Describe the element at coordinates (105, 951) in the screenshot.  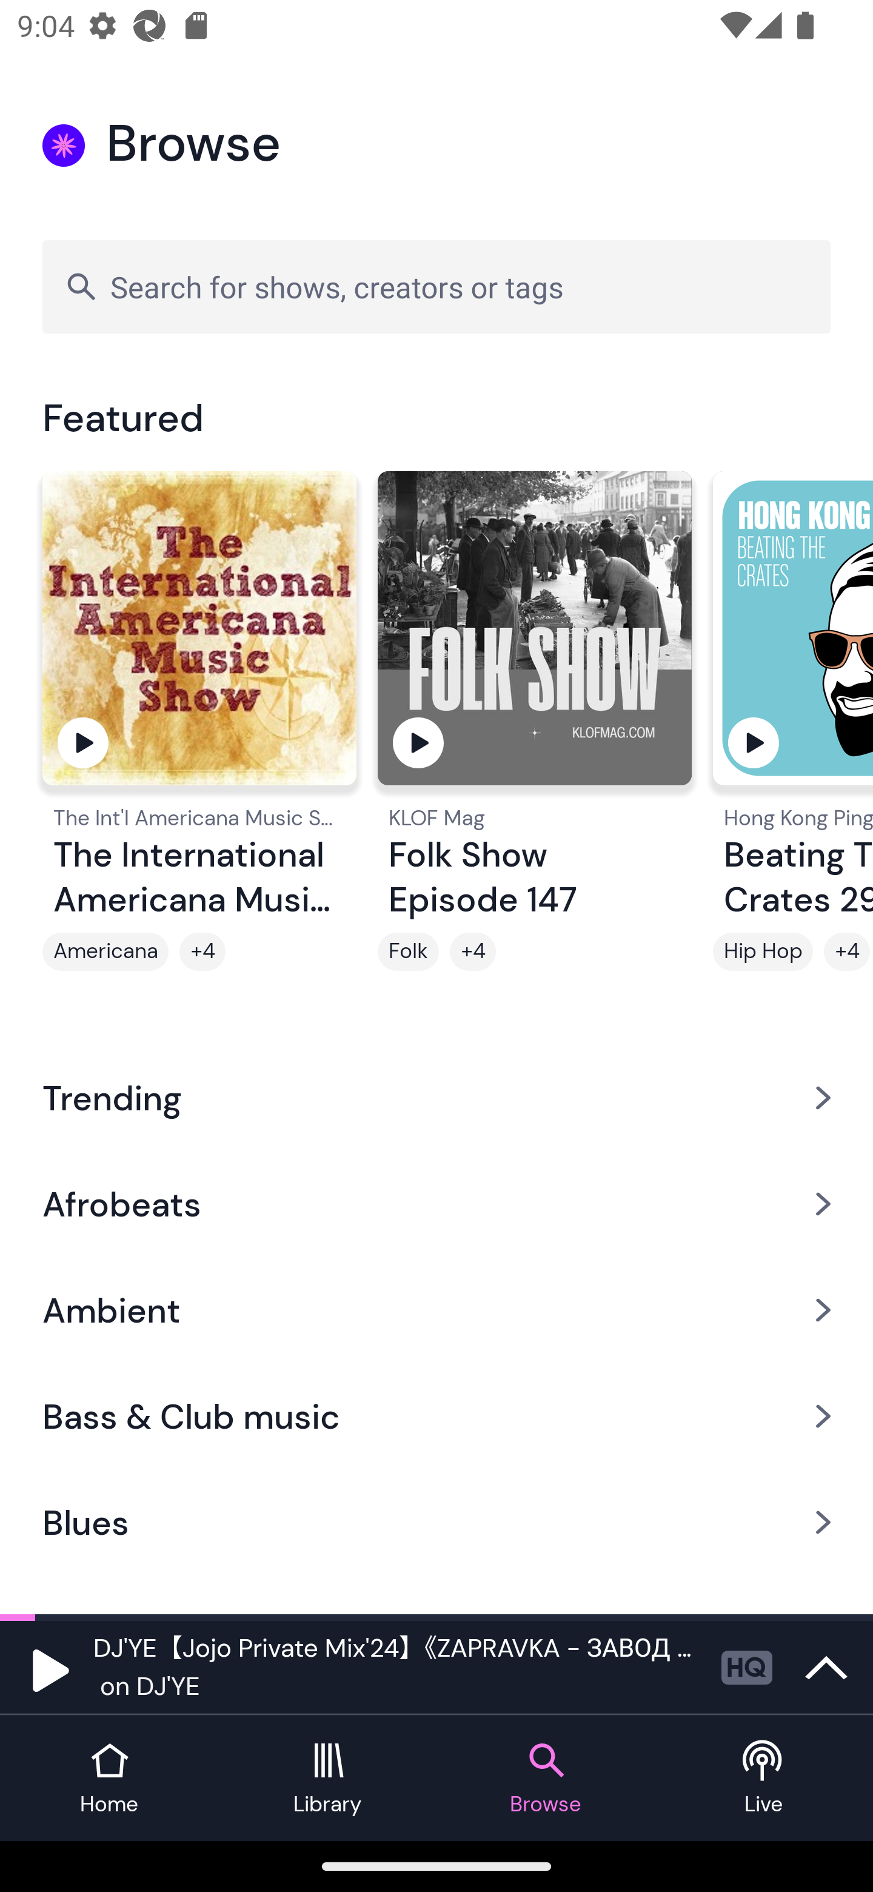
I see `Americana` at that location.